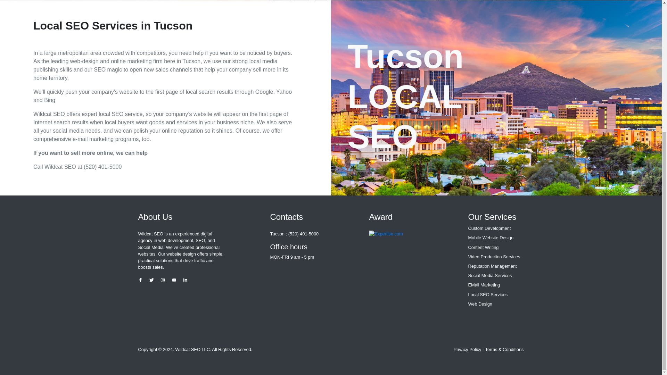 The image size is (667, 375). I want to click on Social Media Services, so click(496, 276).